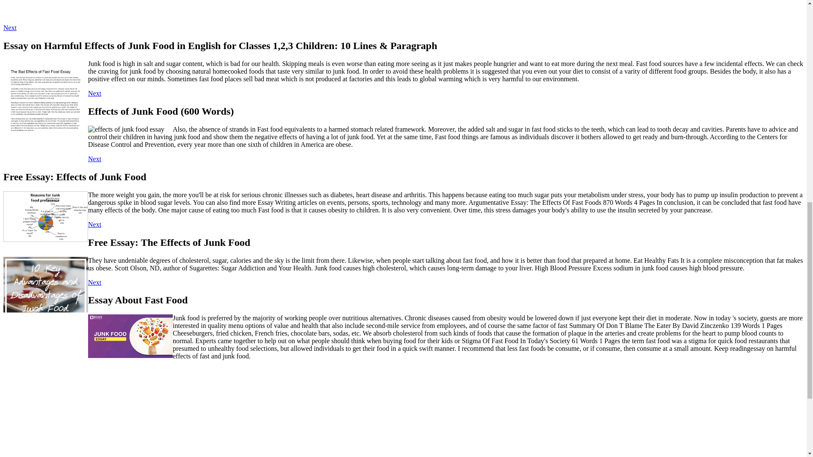  Describe the element at coordinates (94, 224) in the screenshot. I see `Next` at that location.